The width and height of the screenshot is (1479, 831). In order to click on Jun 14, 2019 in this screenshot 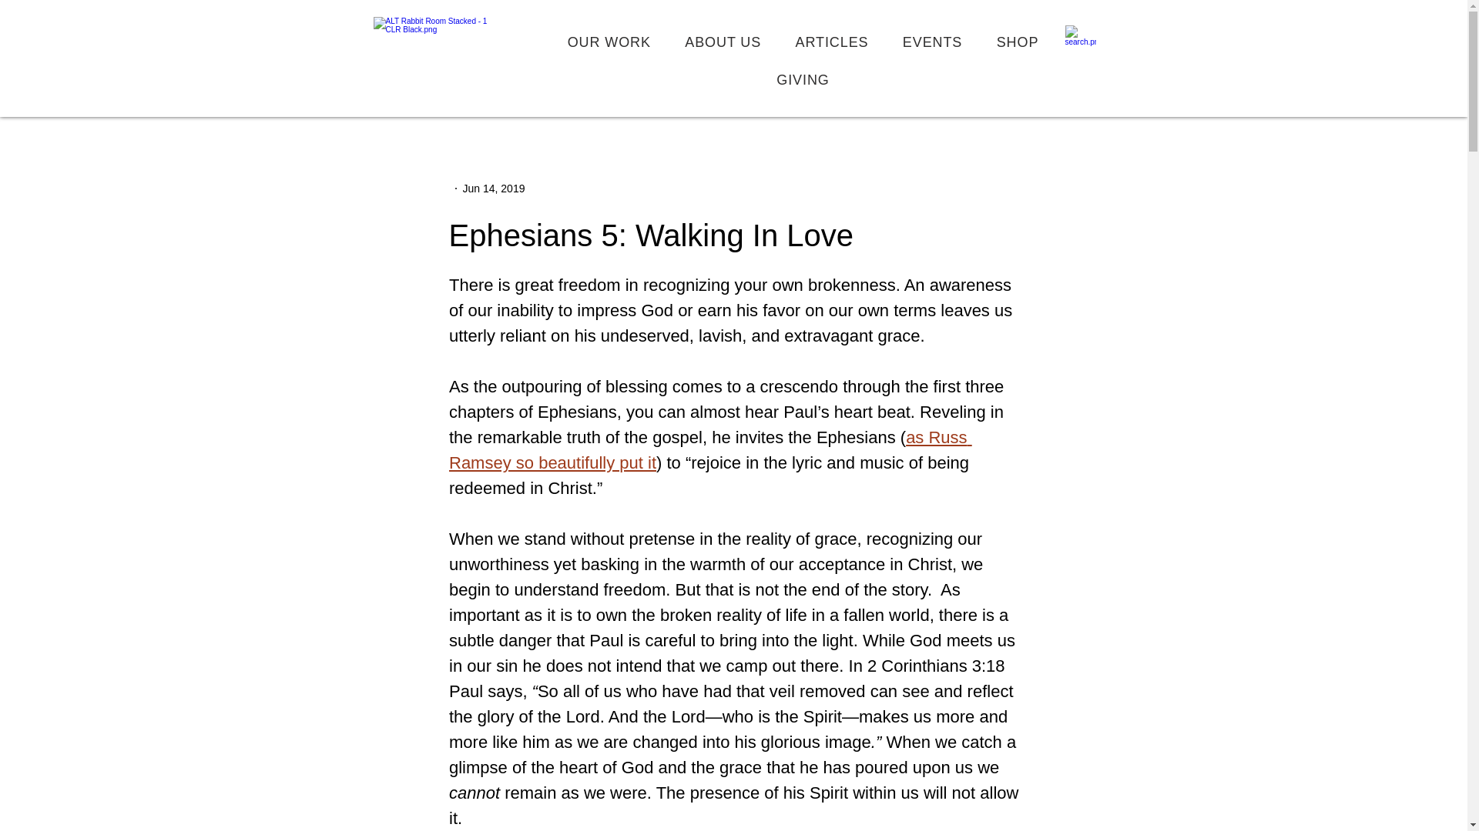, I will do `click(493, 188)`.